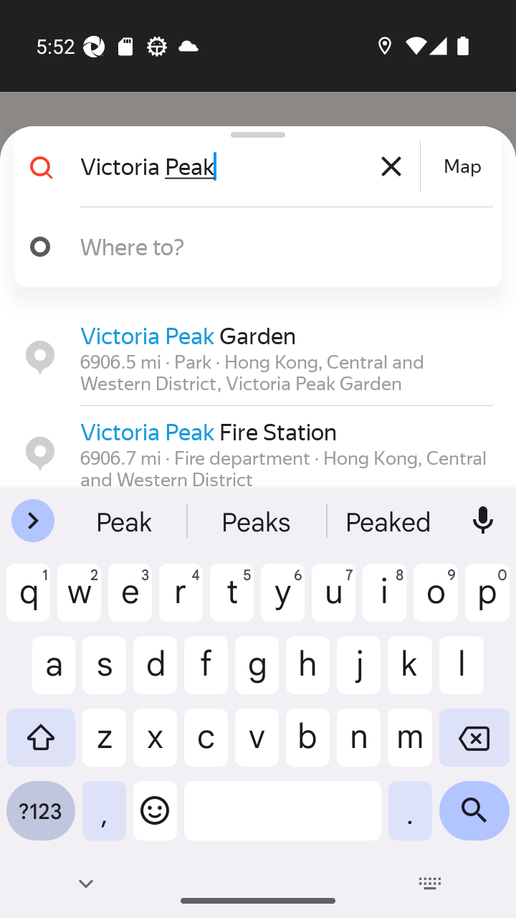 This screenshot has width=516, height=918. I want to click on Clear text box, so click(391, 166).